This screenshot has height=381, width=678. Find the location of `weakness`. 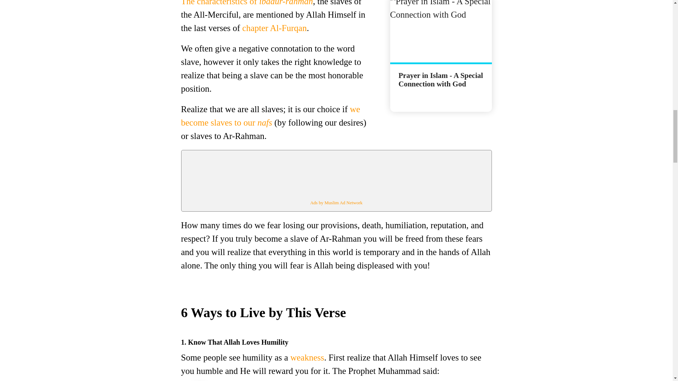

weakness is located at coordinates (307, 358).